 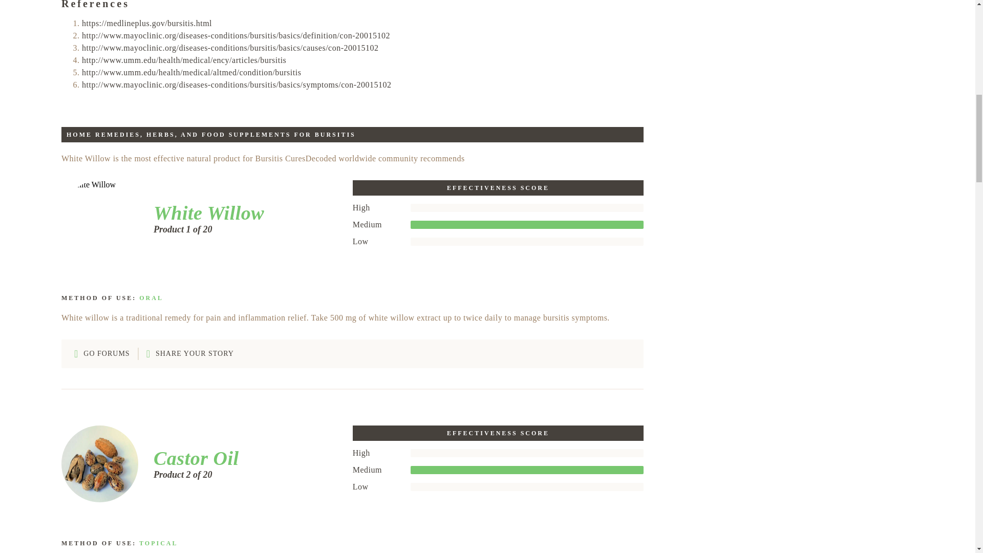 What do you see at coordinates (205, 213) in the screenshot?
I see `White Willow` at bounding box center [205, 213].